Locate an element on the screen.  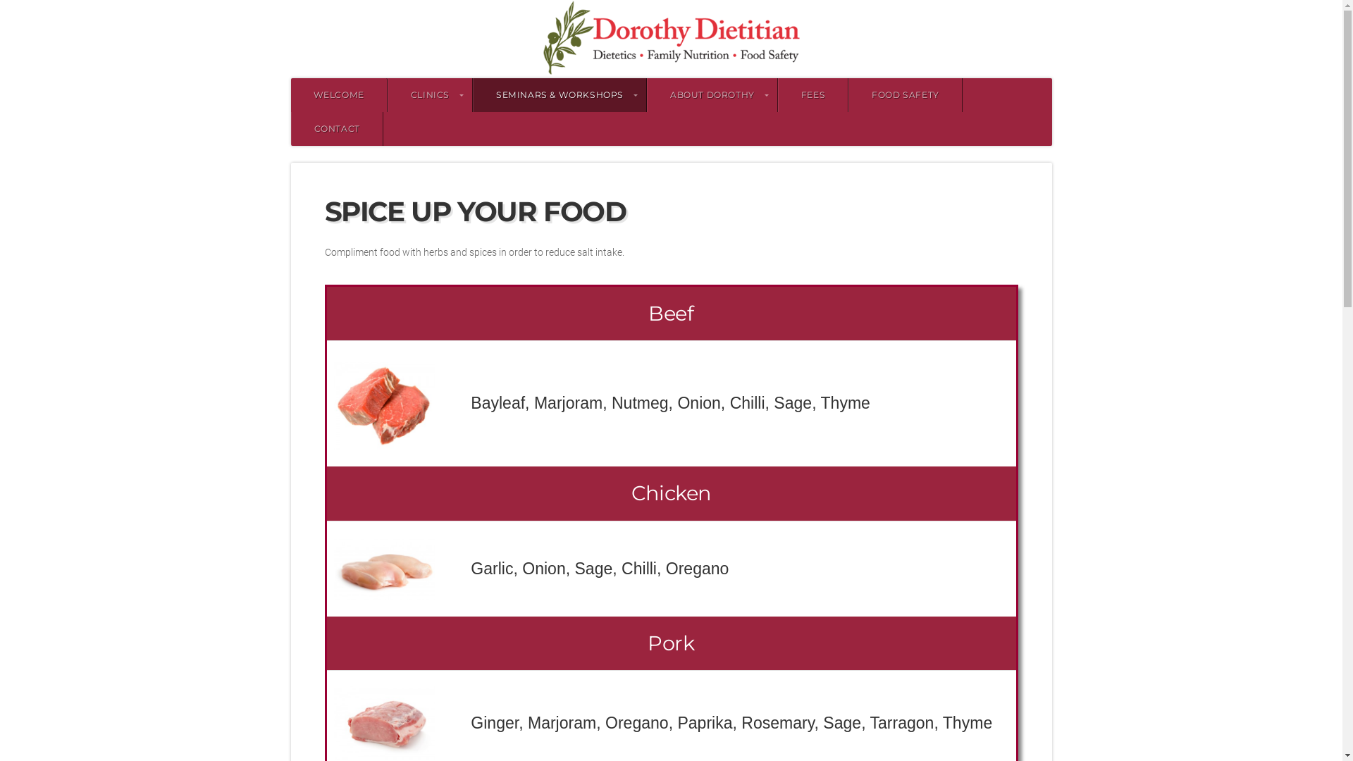
WELCOME is located at coordinates (338, 95).